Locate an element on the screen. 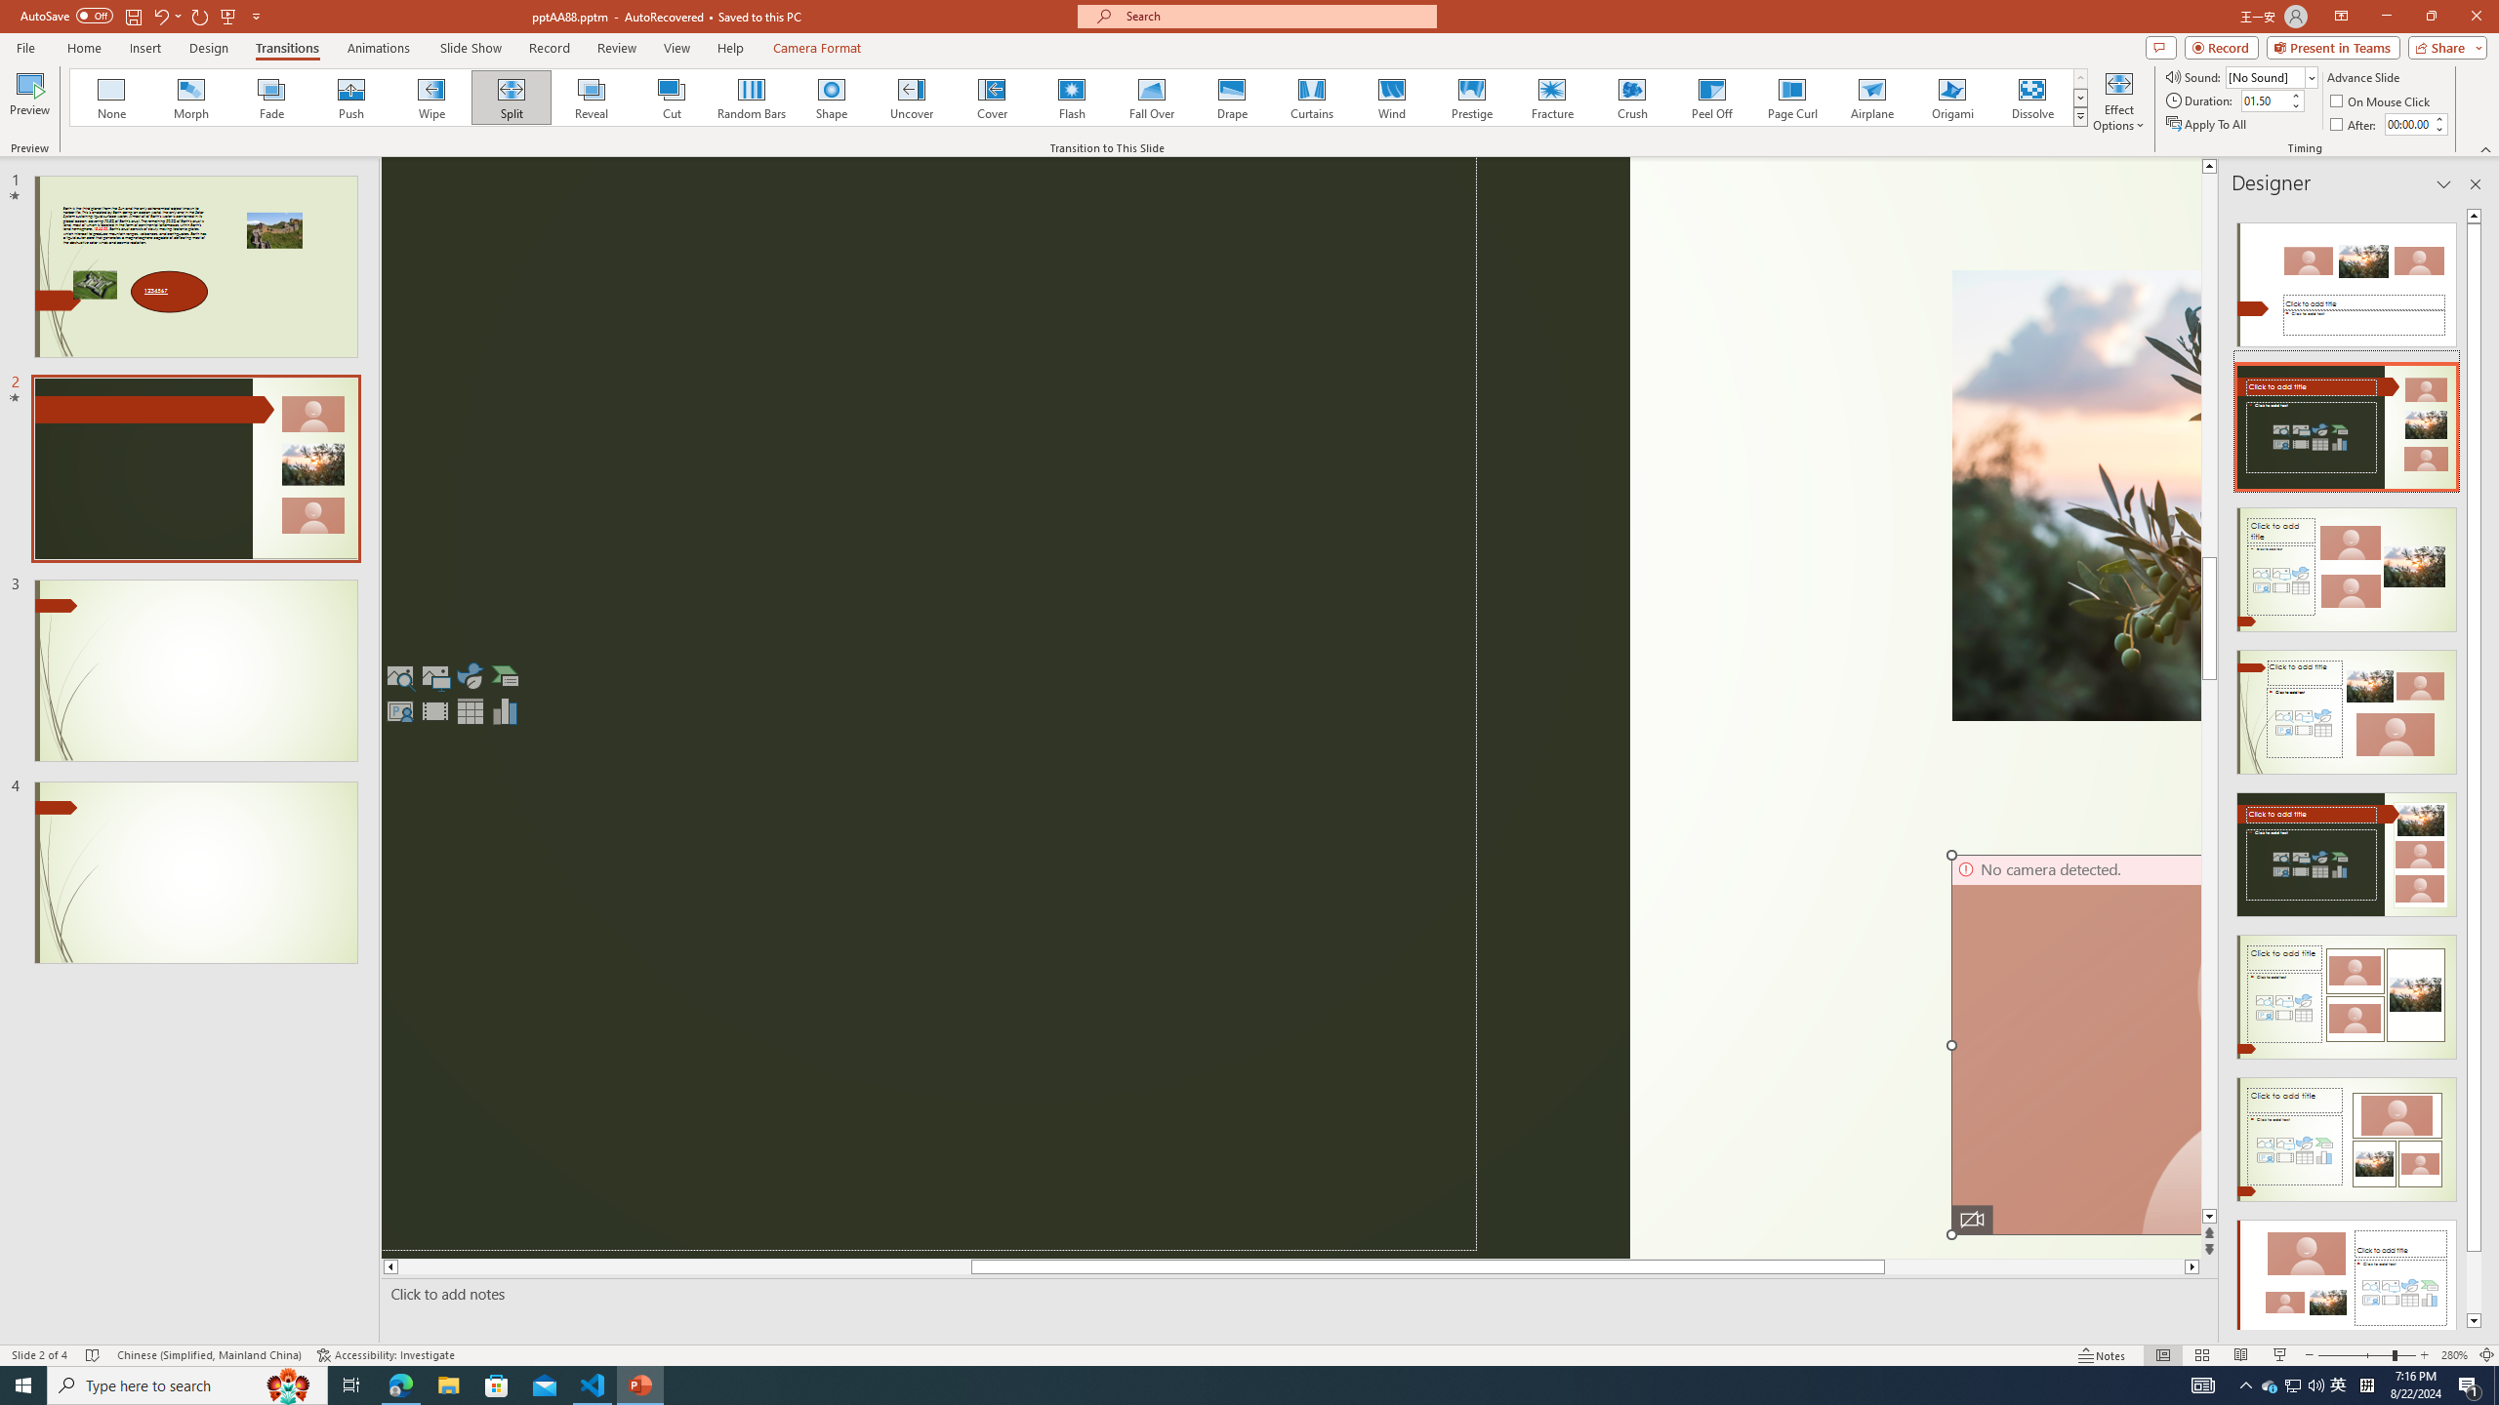 This screenshot has width=2499, height=1405. Line down is located at coordinates (2210, 1216).